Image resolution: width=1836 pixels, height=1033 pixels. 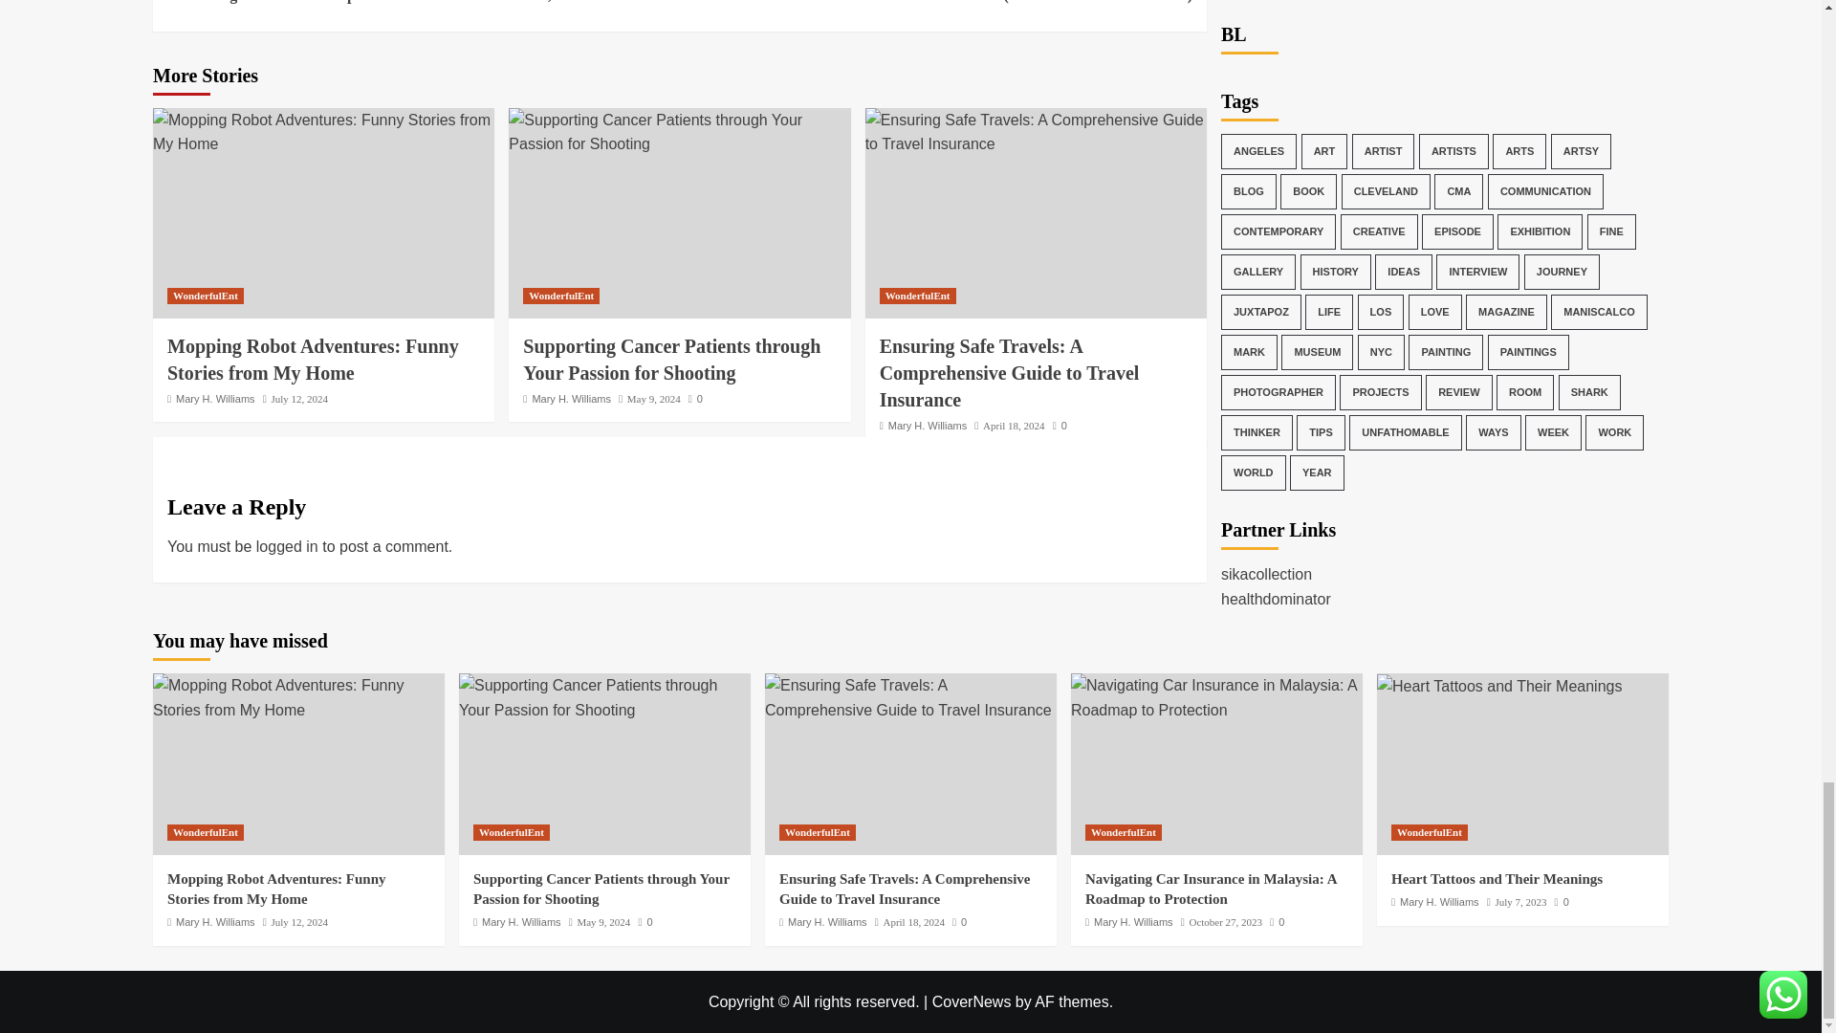 I want to click on Supporting Cancer Patients through Your Passion for Shooting, so click(x=671, y=360).